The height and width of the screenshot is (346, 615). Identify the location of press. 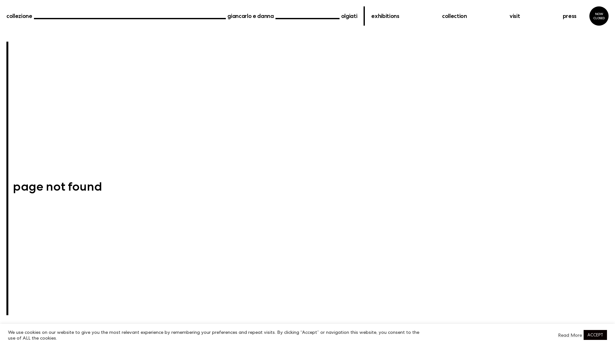
(570, 16).